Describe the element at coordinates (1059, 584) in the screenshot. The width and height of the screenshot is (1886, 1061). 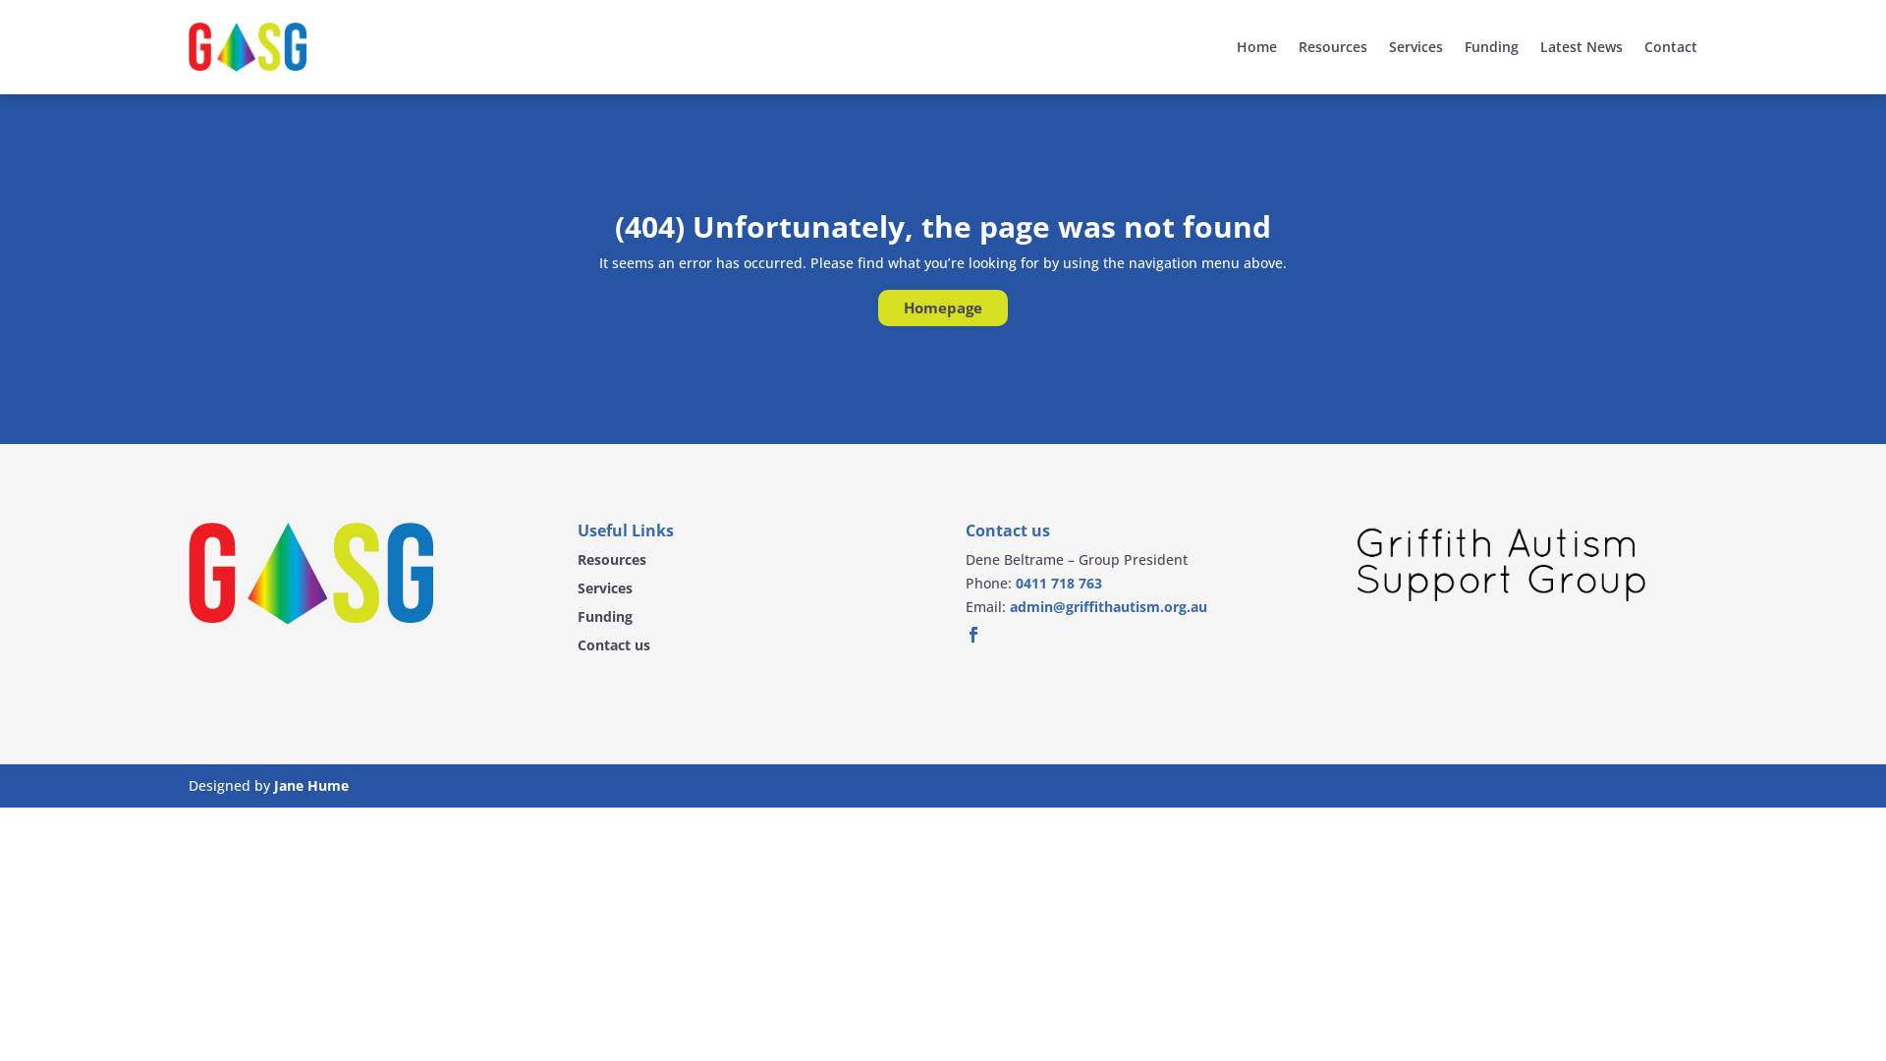
I see `0411 718 763` at that location.